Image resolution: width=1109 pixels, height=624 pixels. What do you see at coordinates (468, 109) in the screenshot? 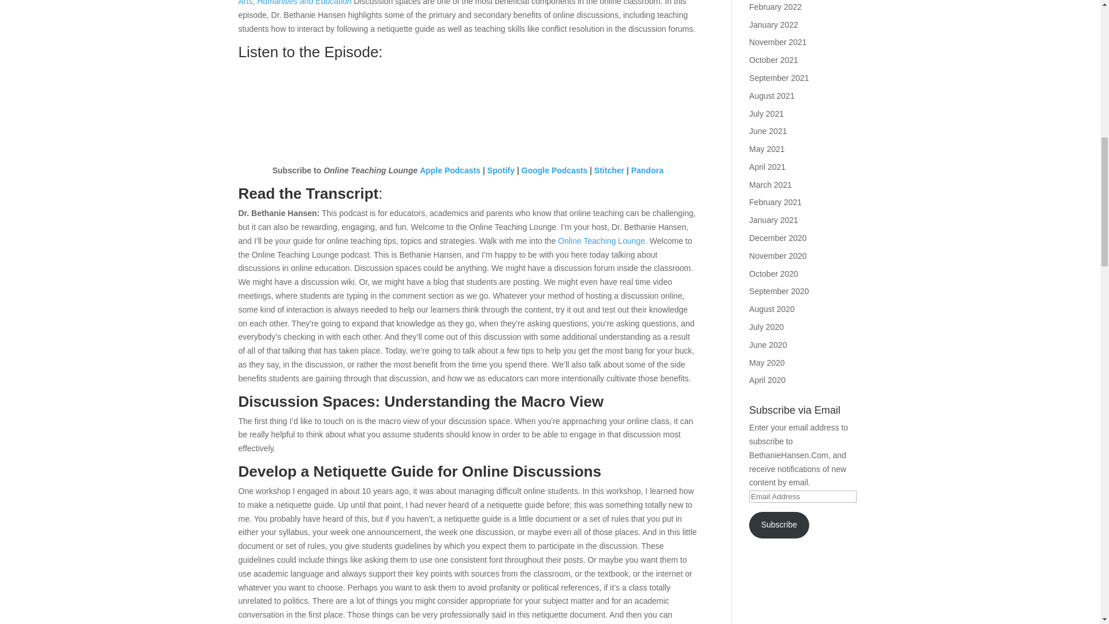
I see `Blubrry Podcast Player` at bounding box center [468, 109].